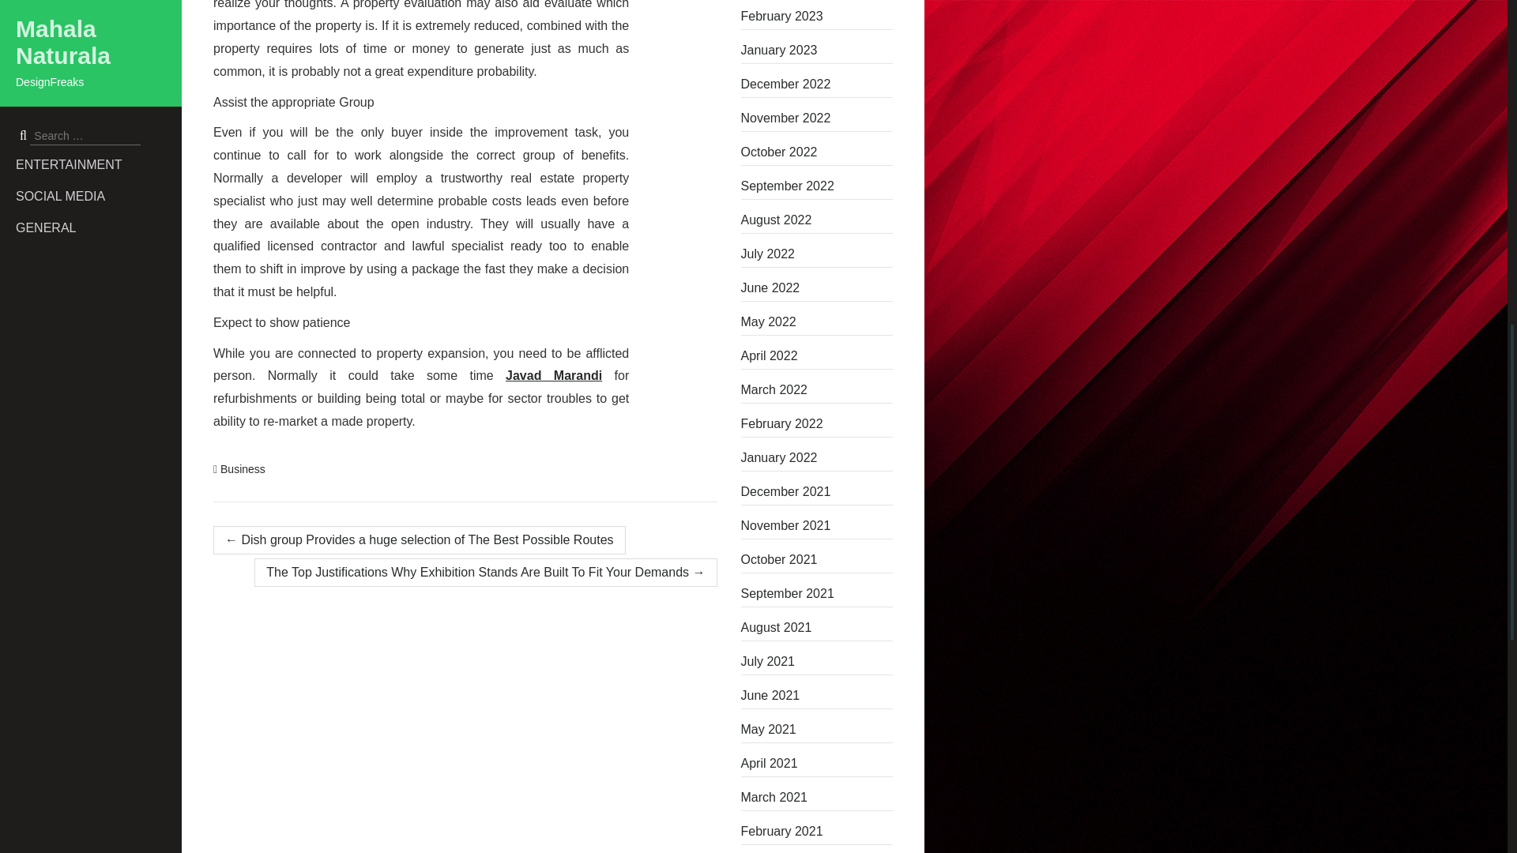 This screenshot has width=1517, height=853. Describe the element at coordinates (817, 118) in the screenshot. I see `November 2022` at that location.